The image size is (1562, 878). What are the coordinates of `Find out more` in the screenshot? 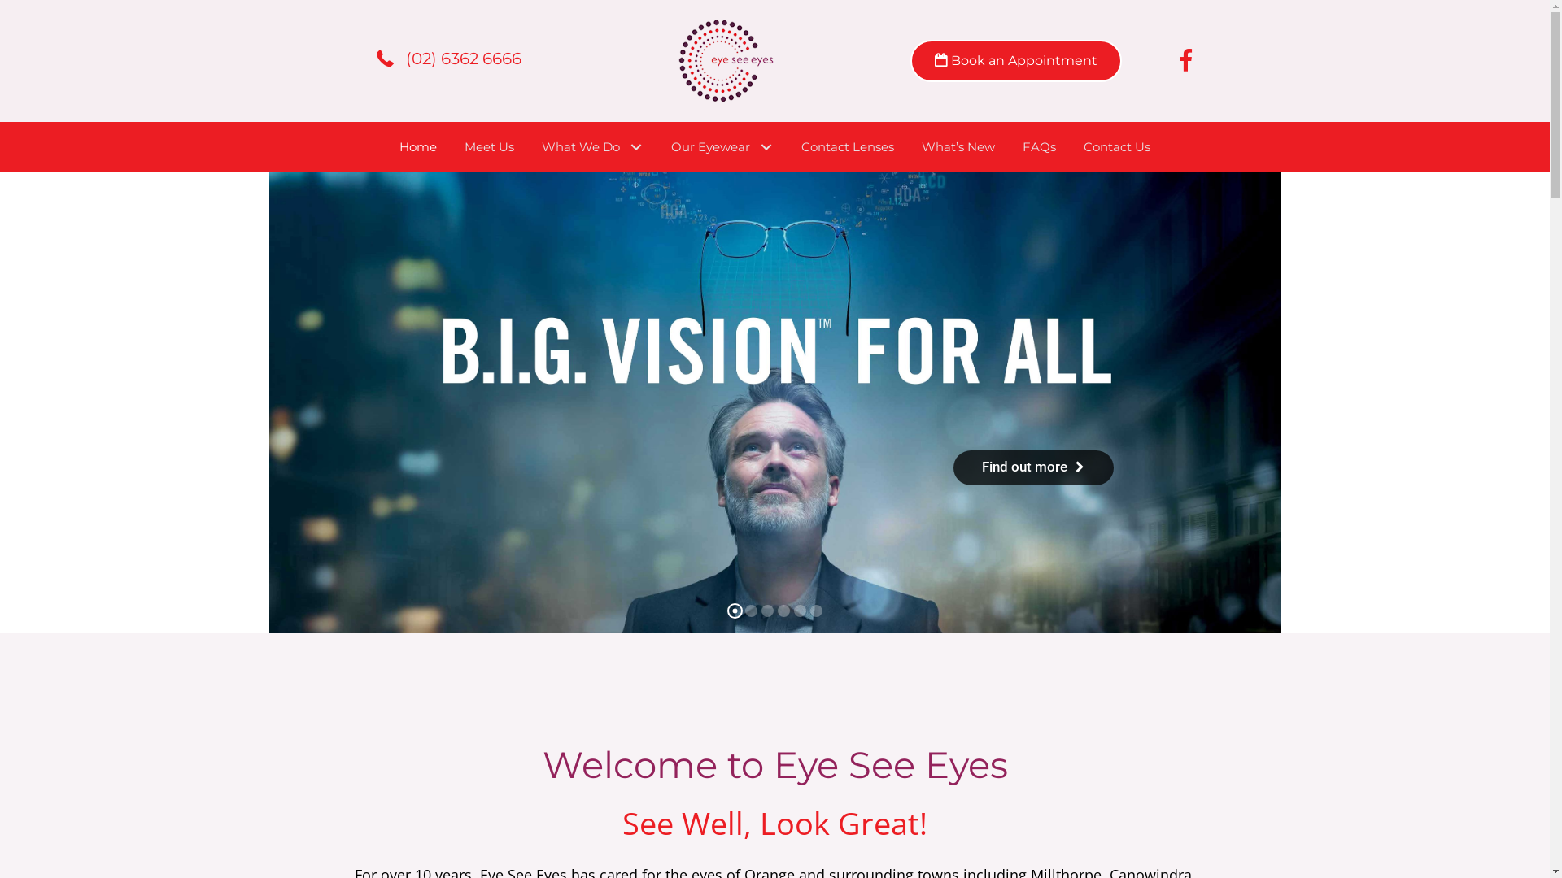 It's located at (1033, 468).